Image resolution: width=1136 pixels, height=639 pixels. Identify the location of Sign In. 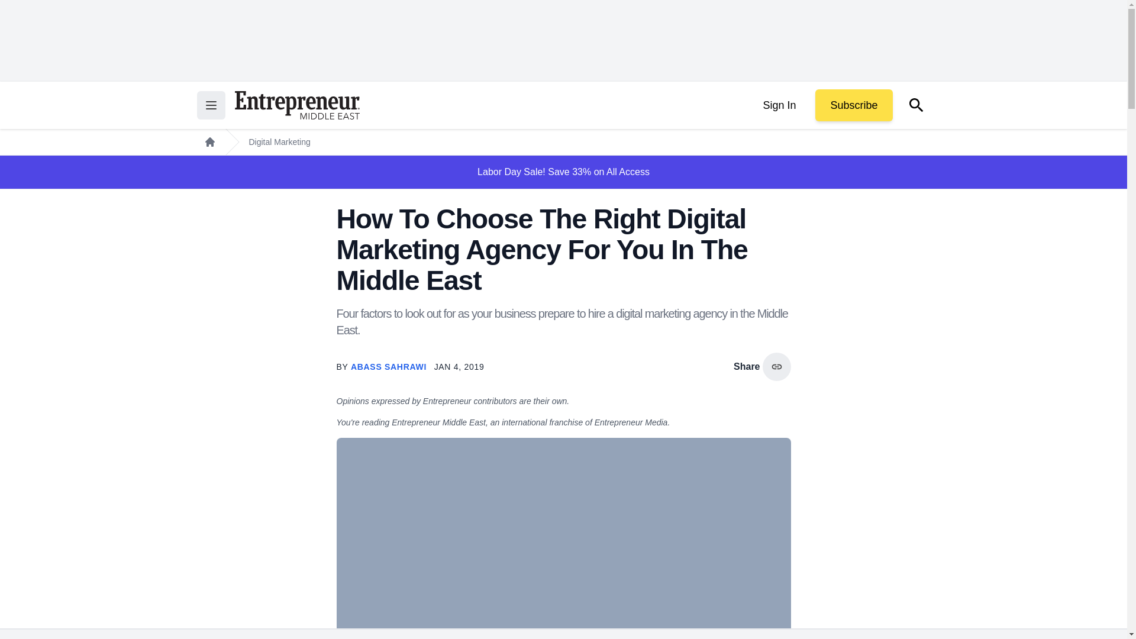
(779, 105).